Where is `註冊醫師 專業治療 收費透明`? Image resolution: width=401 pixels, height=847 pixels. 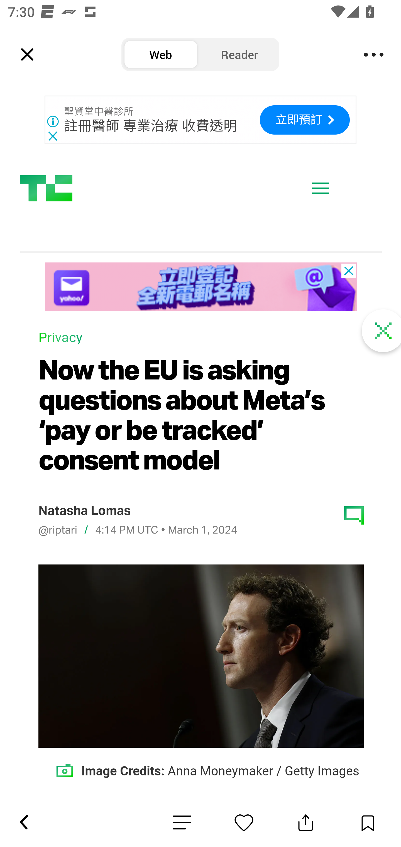 註冊醫師 專業治療 收費透明 is located at coordinates (151, 126).